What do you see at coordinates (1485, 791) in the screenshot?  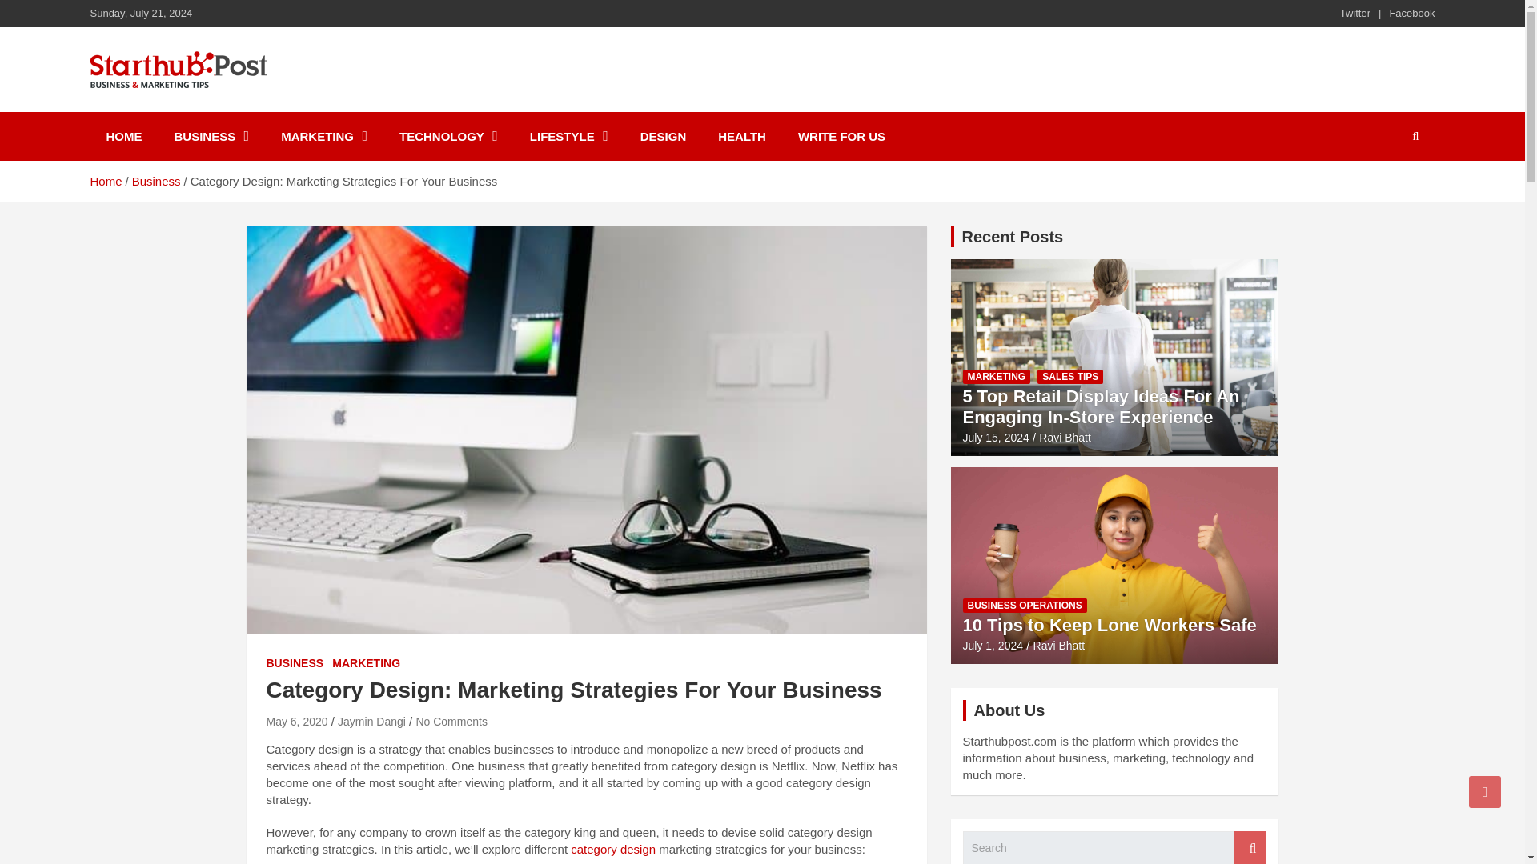 I see `Go to Top` at bounding box center [1485, 791].